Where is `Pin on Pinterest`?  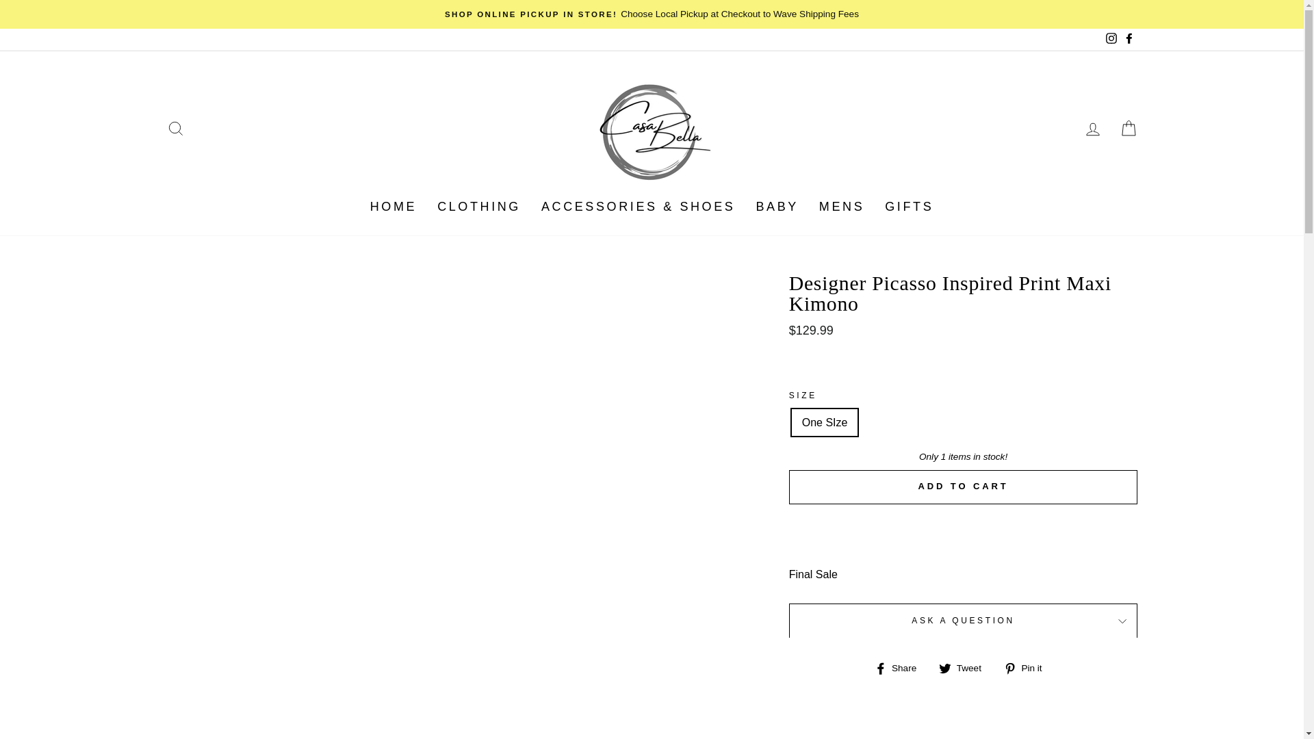 Pin on Pinterest is located at coordinates (1028, 668).